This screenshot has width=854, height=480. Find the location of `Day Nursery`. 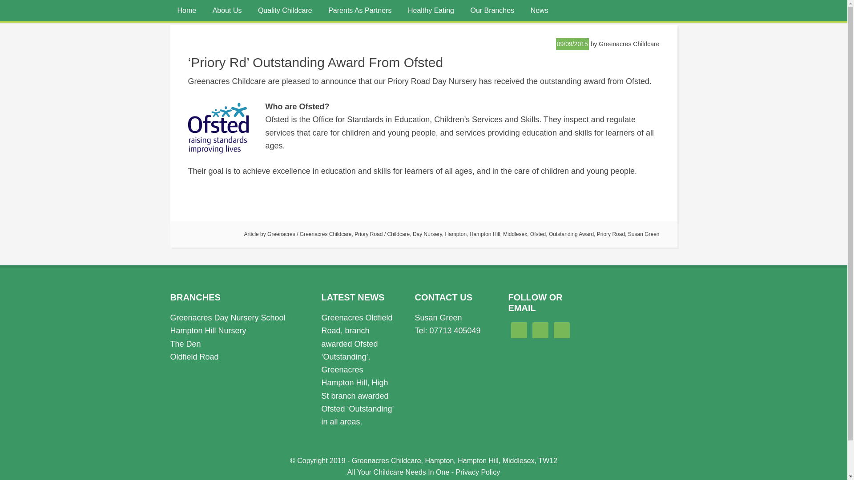

Day Nursery is located at coordinates (427, 234).